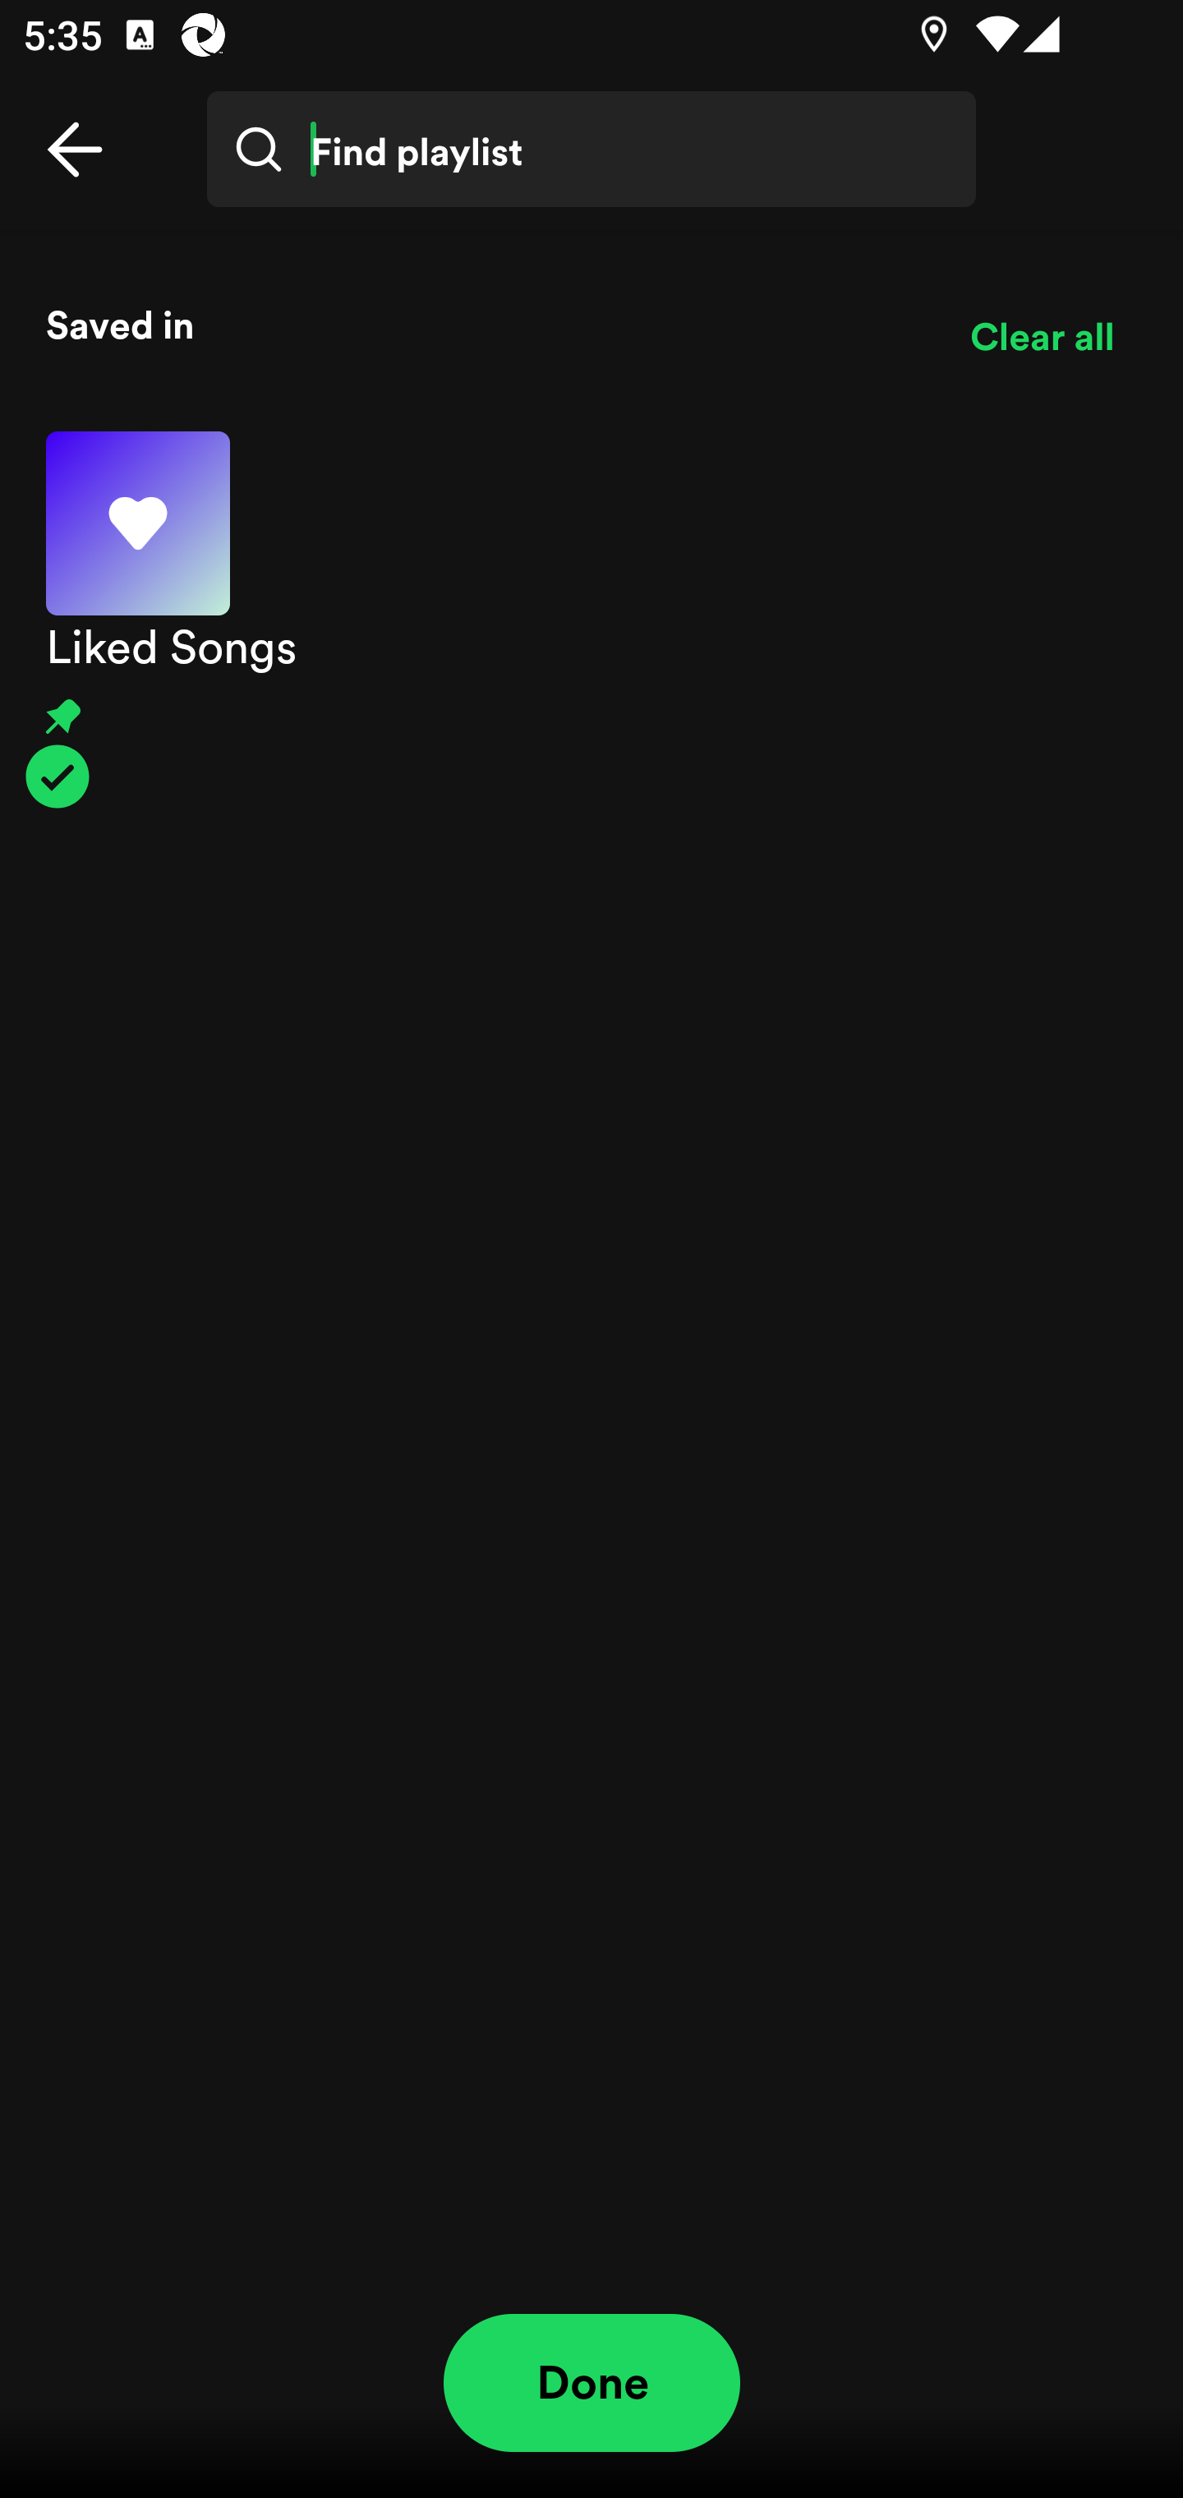 This screenshot has height=2498, width=1183. What do you see at coordinates (591, 2383) in the screenshot?
I see `Done` at bounding box center [591, 2383].